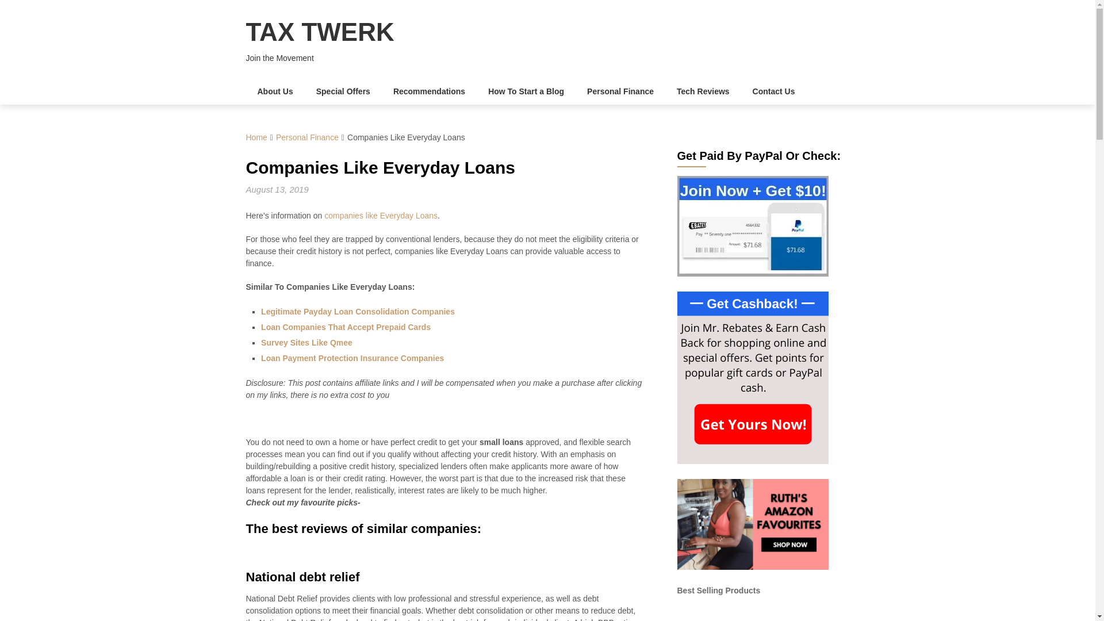 The image size is (1104, 621). What do you see at coordinates (358, 311) in the screenshot?
I see `Legitimate Payday Loan Consolidation Companies` at bounding box center [358, 311].